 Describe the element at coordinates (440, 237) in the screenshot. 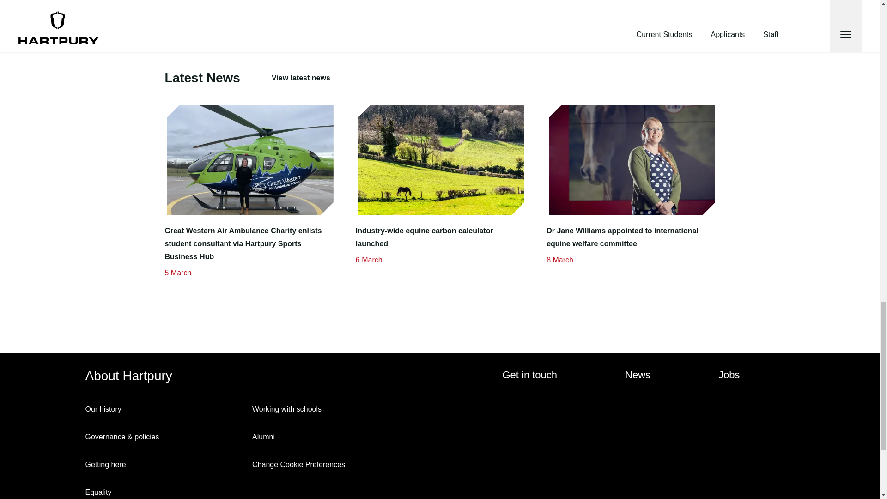

I see `Industry-wide equine carbon calculator launched` at that location.